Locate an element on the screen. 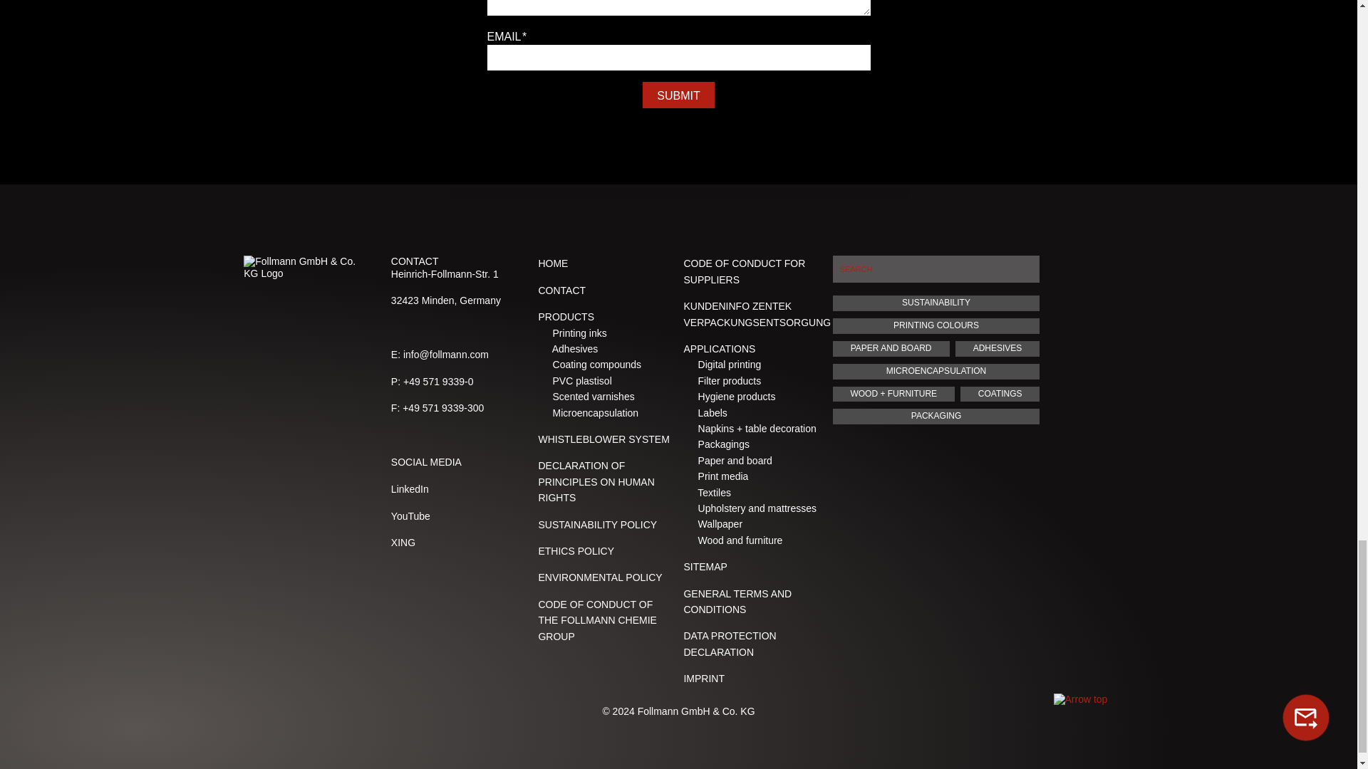 This screenshot has height=769, width=1368. Sustainability Policy at Follmann Chemie is located at coordinates (597, 525).